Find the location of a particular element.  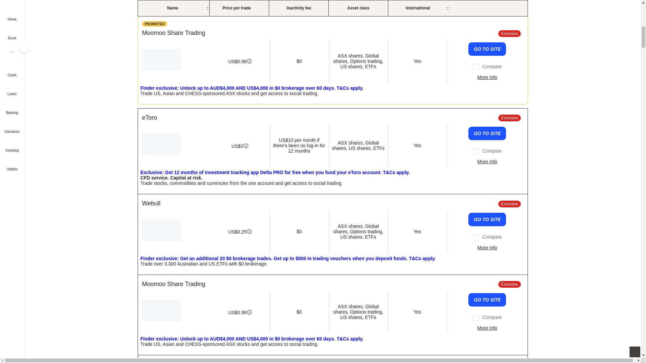

Read More About The eToro is located at coordinates (487, 162).